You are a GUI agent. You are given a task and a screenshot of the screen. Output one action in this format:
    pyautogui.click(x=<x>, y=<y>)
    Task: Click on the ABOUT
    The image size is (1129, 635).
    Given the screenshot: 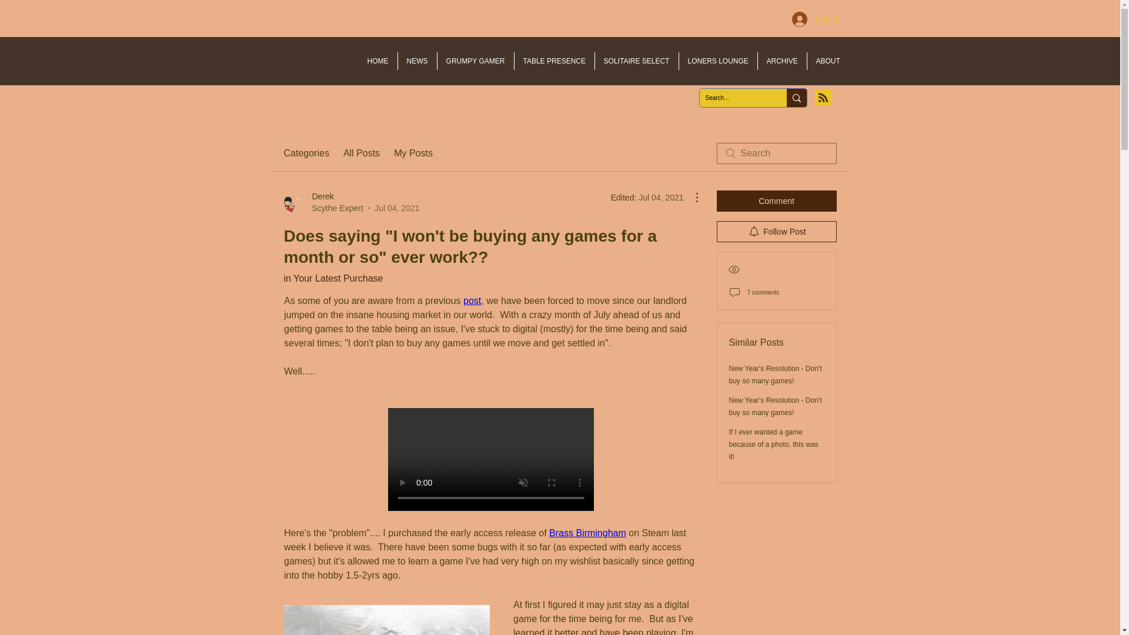 What is the action you would take?
    pyautogui.click(x=828, y=61)
    